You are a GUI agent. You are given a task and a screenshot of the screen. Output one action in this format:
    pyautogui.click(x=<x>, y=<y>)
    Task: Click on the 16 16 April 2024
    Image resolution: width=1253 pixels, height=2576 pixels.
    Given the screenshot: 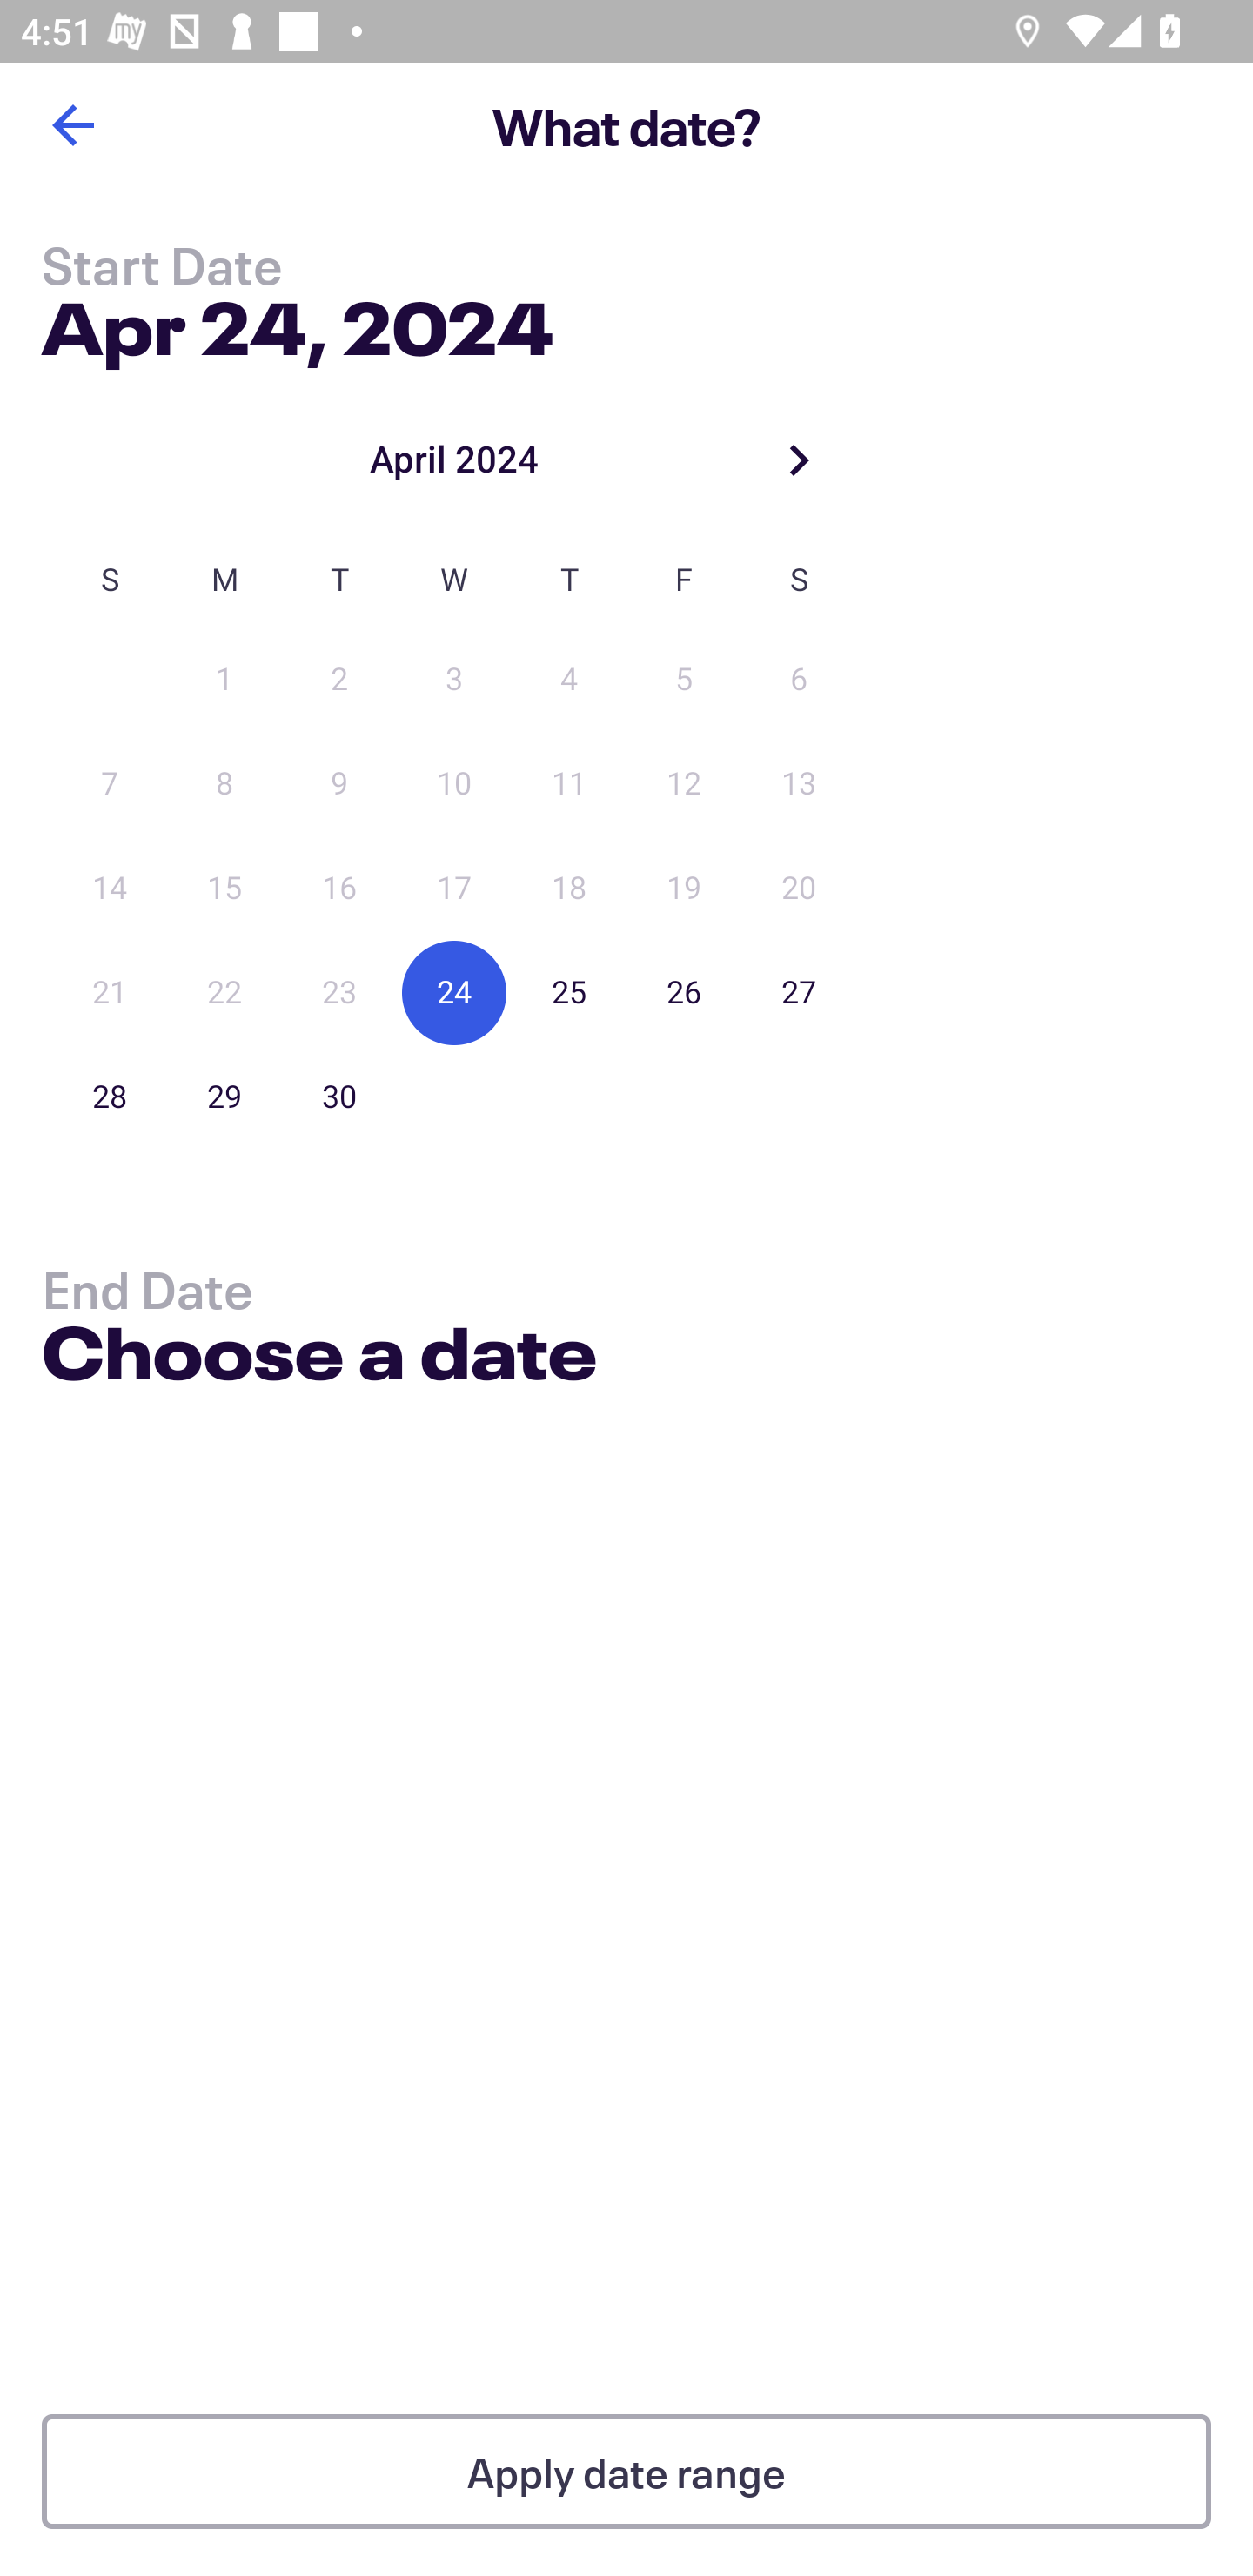 What is the action you would take?
    pyautogui.click(x=339, y=889)
    